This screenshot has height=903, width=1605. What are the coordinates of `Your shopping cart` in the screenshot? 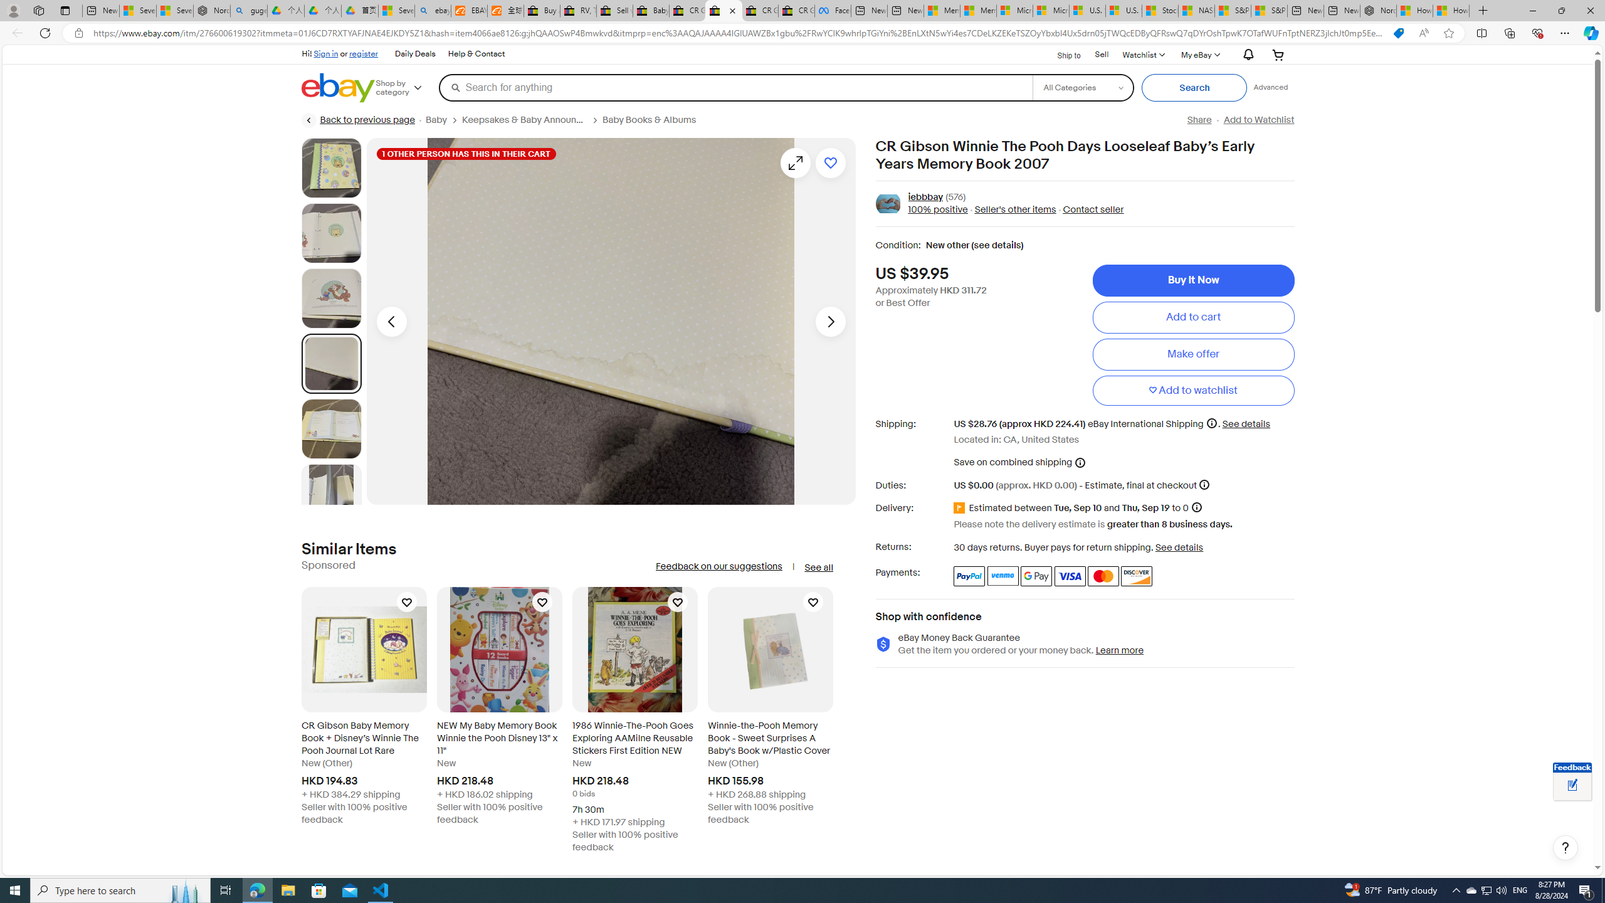 It's located at (1278, 54).